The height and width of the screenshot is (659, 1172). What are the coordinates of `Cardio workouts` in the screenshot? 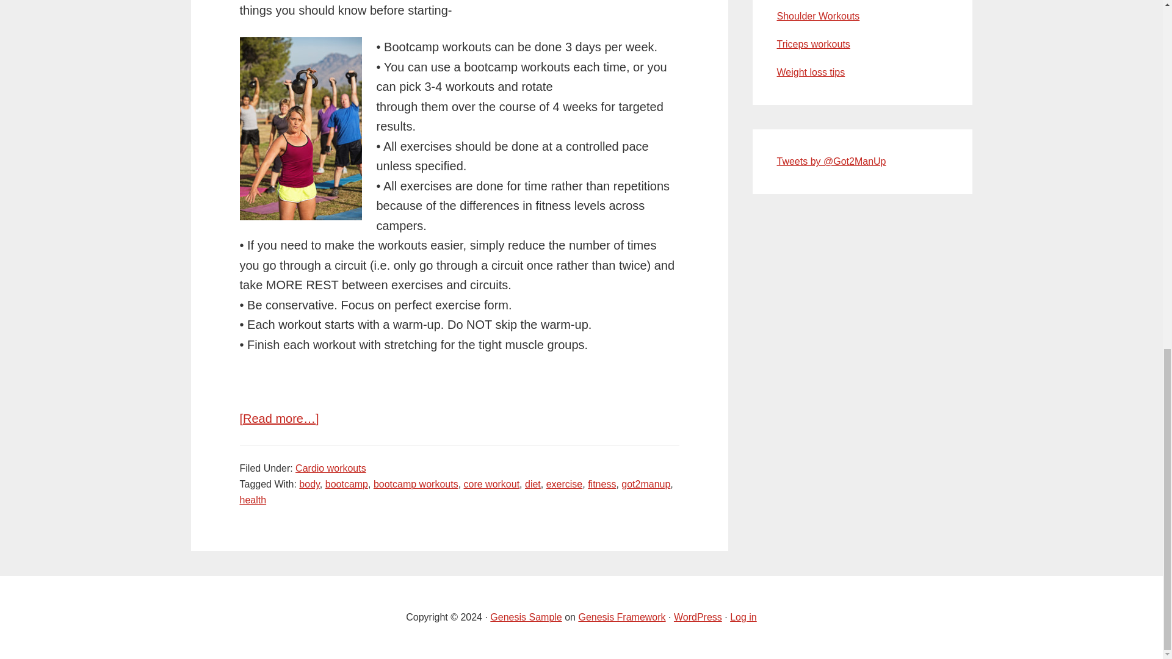 It's located at (330, 469).